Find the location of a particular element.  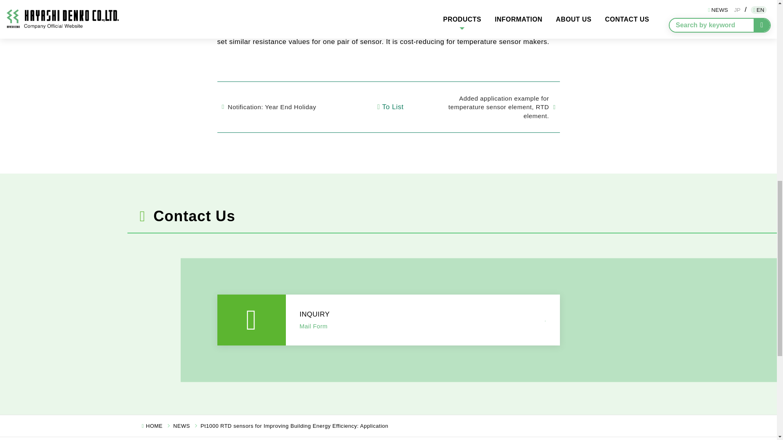

NEWS is located at coordinates (181, 426).